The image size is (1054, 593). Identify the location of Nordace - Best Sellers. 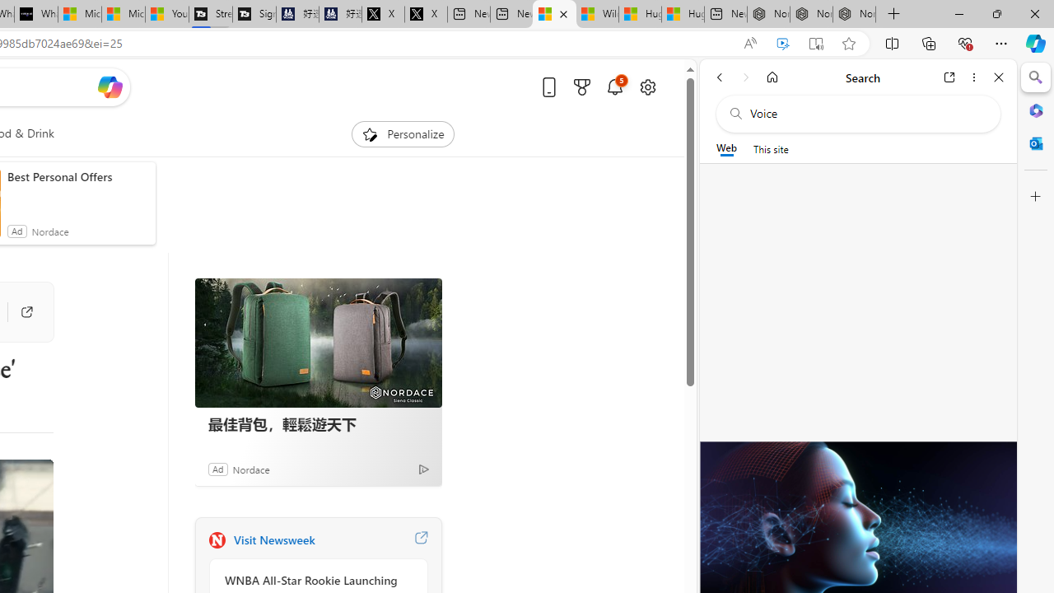
(767, 15).